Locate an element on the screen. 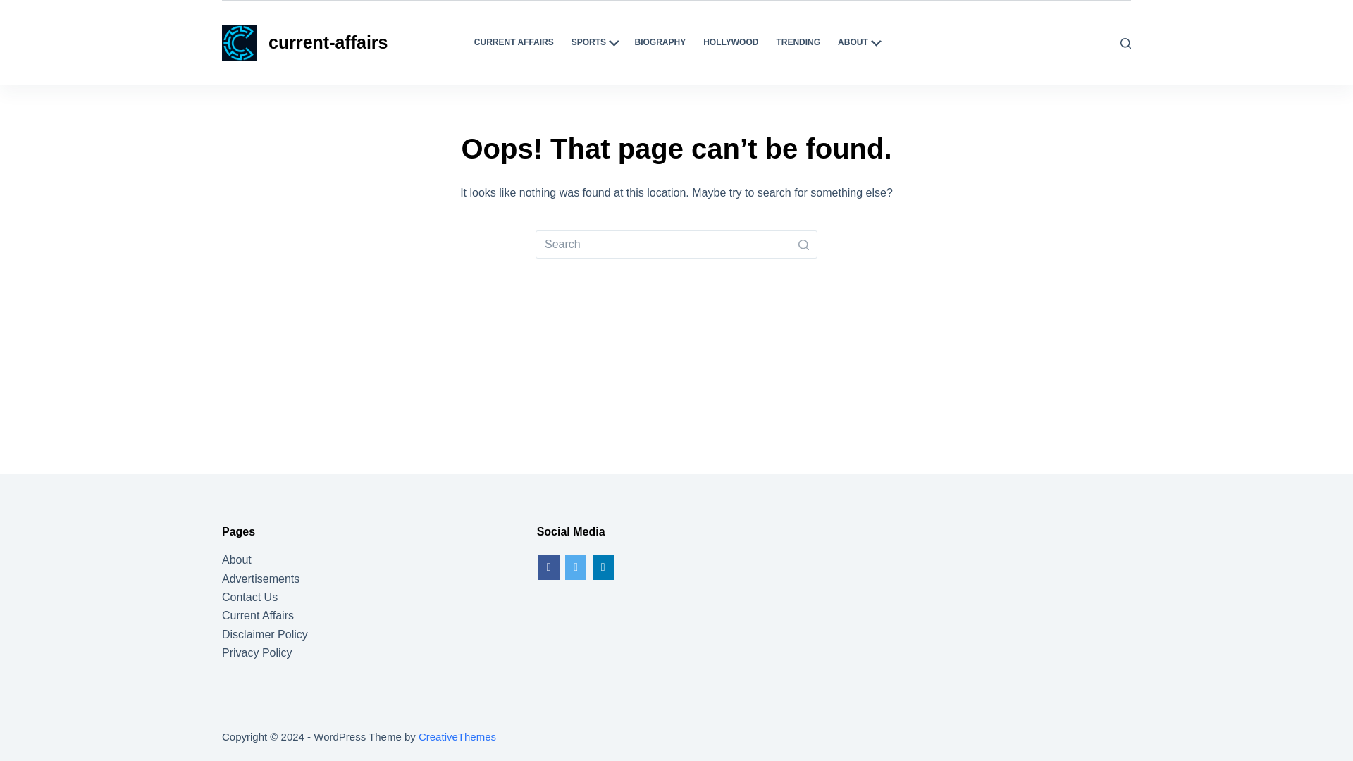 The image size is (1353, 761). CURRENT AFFAIRS is located at coordinates (514, 42).